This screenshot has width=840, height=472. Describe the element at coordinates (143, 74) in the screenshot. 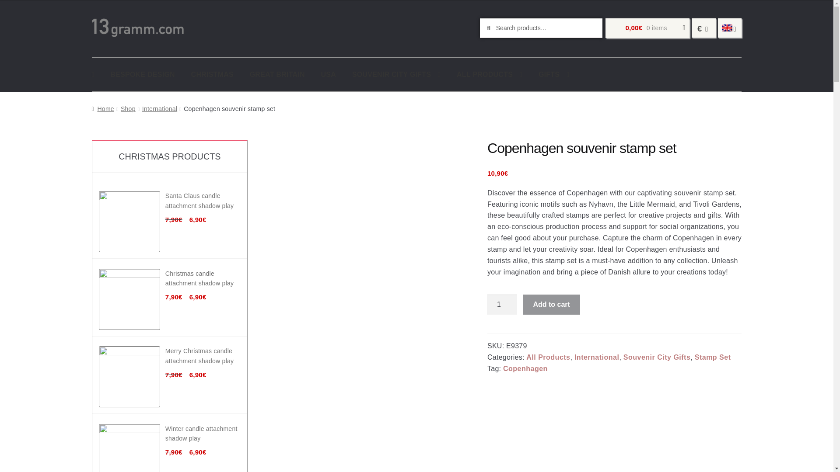

I see `BESPOKE DESIGN` at that location.